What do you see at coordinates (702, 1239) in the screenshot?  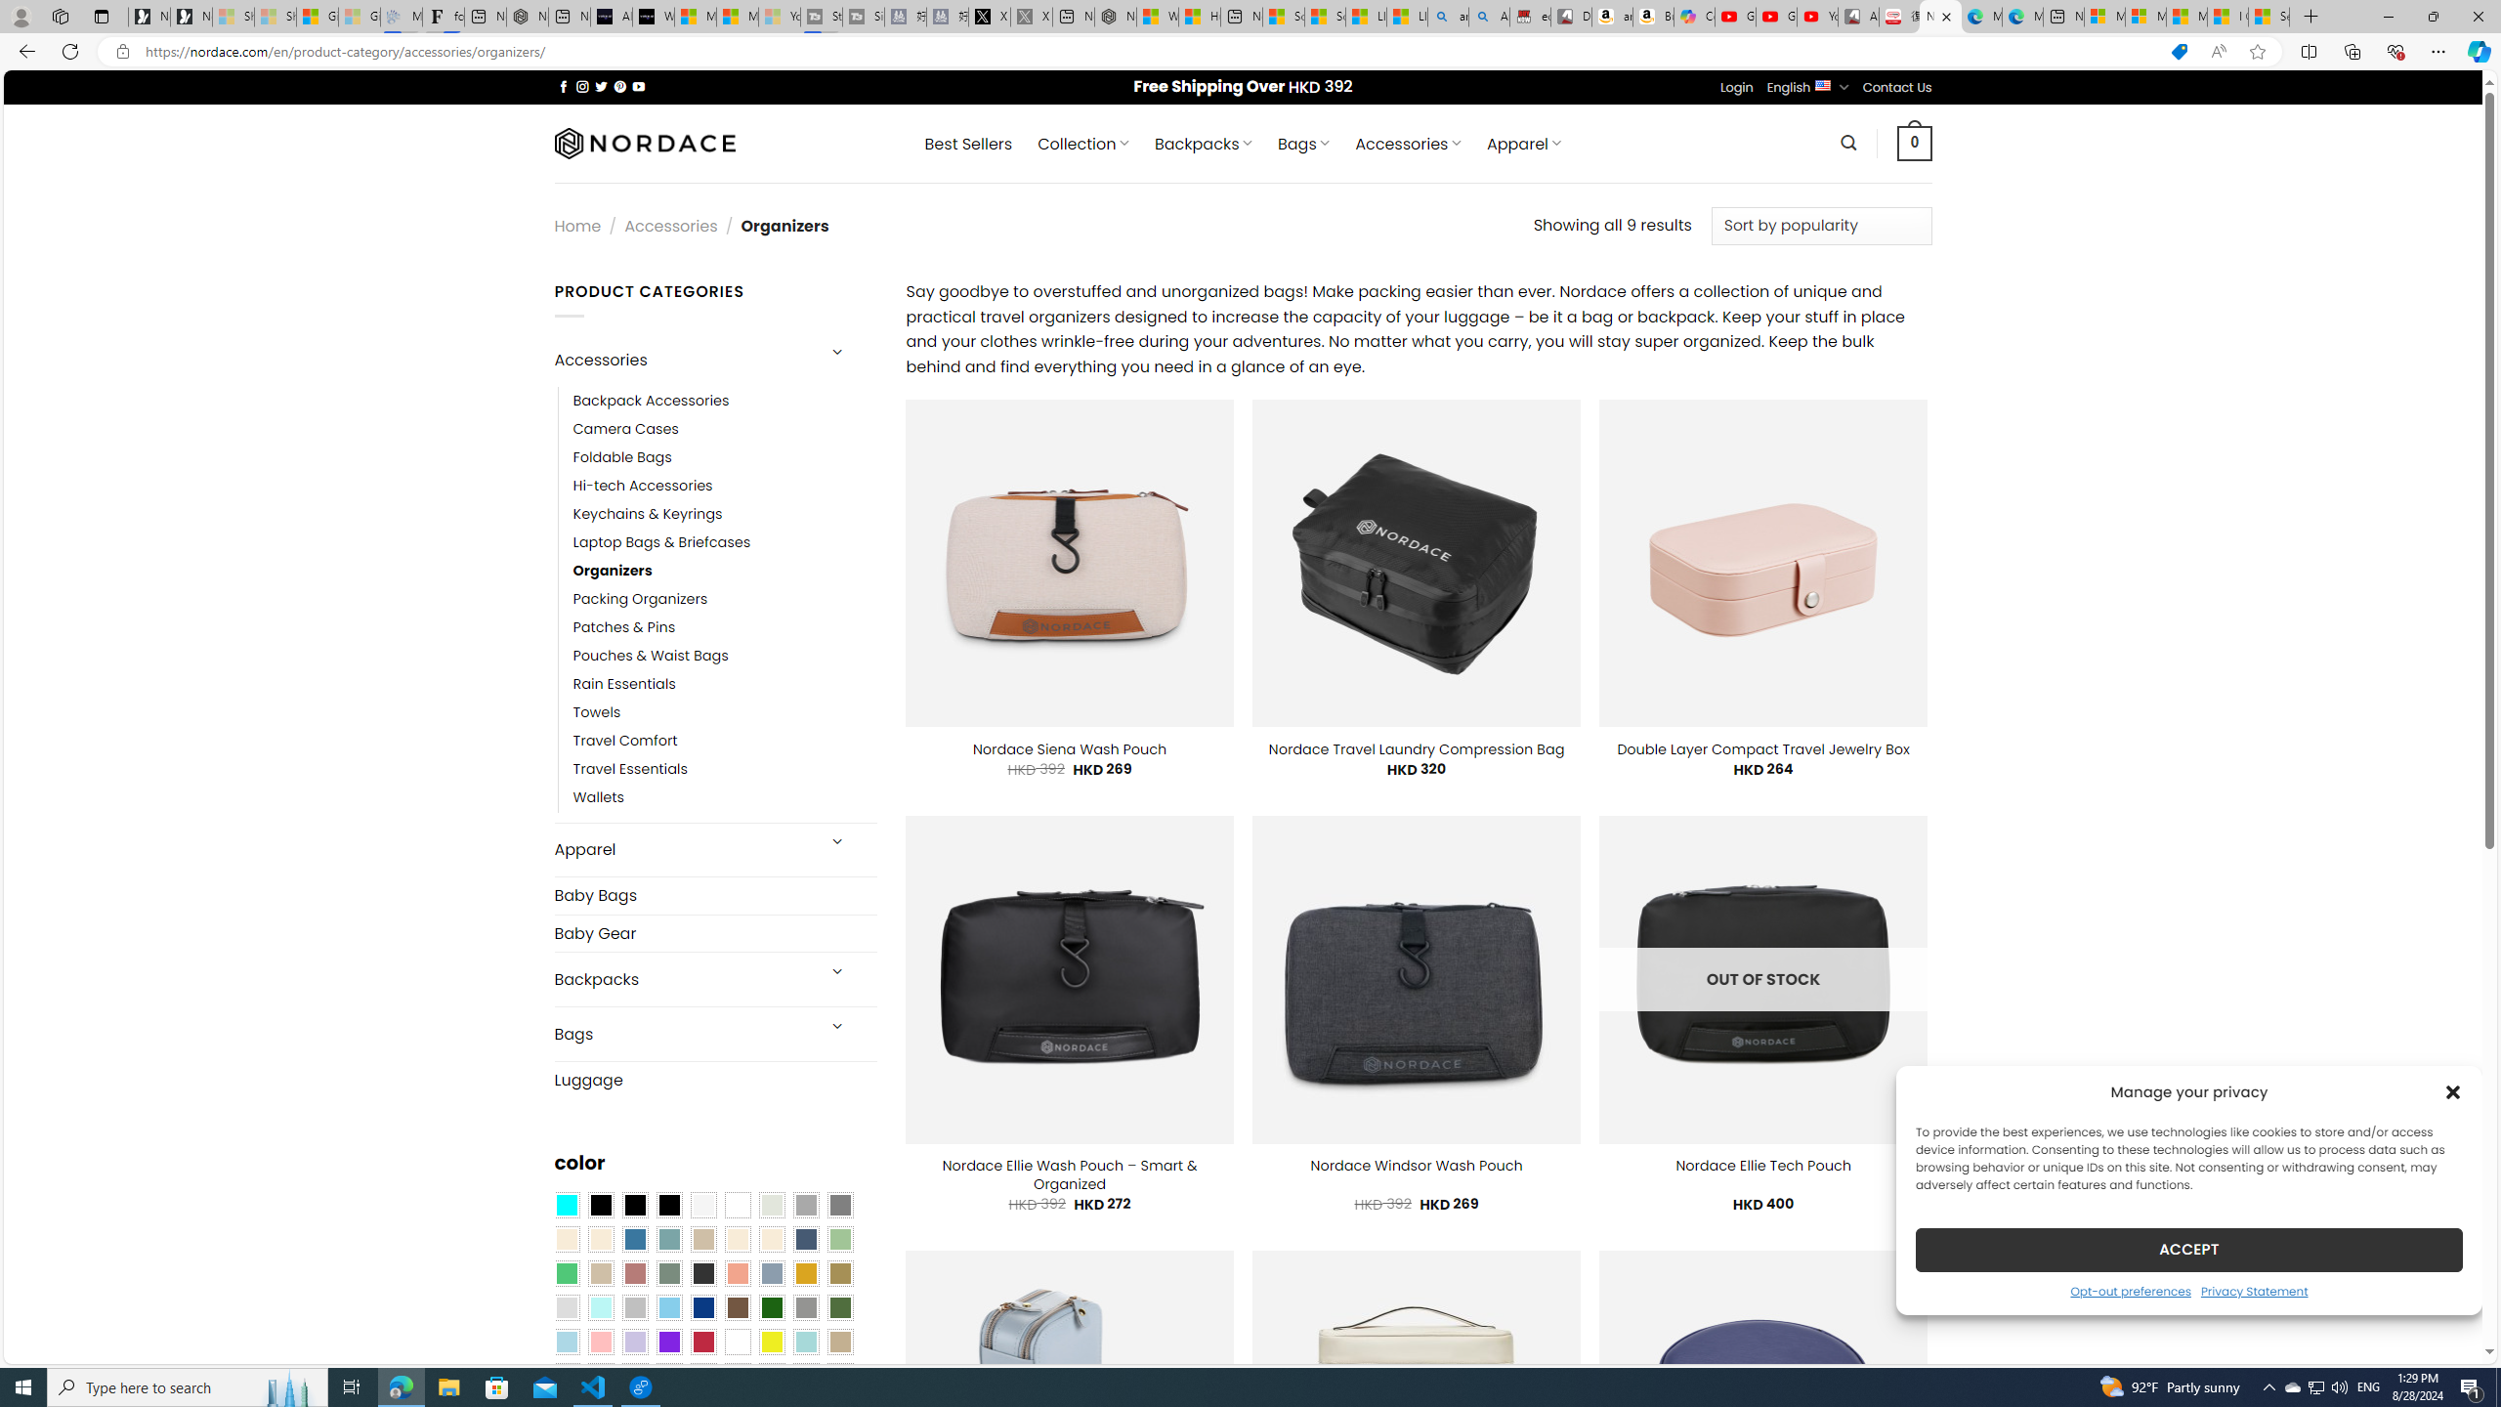 I see `Brownie` at bounding box center [702, 1239].